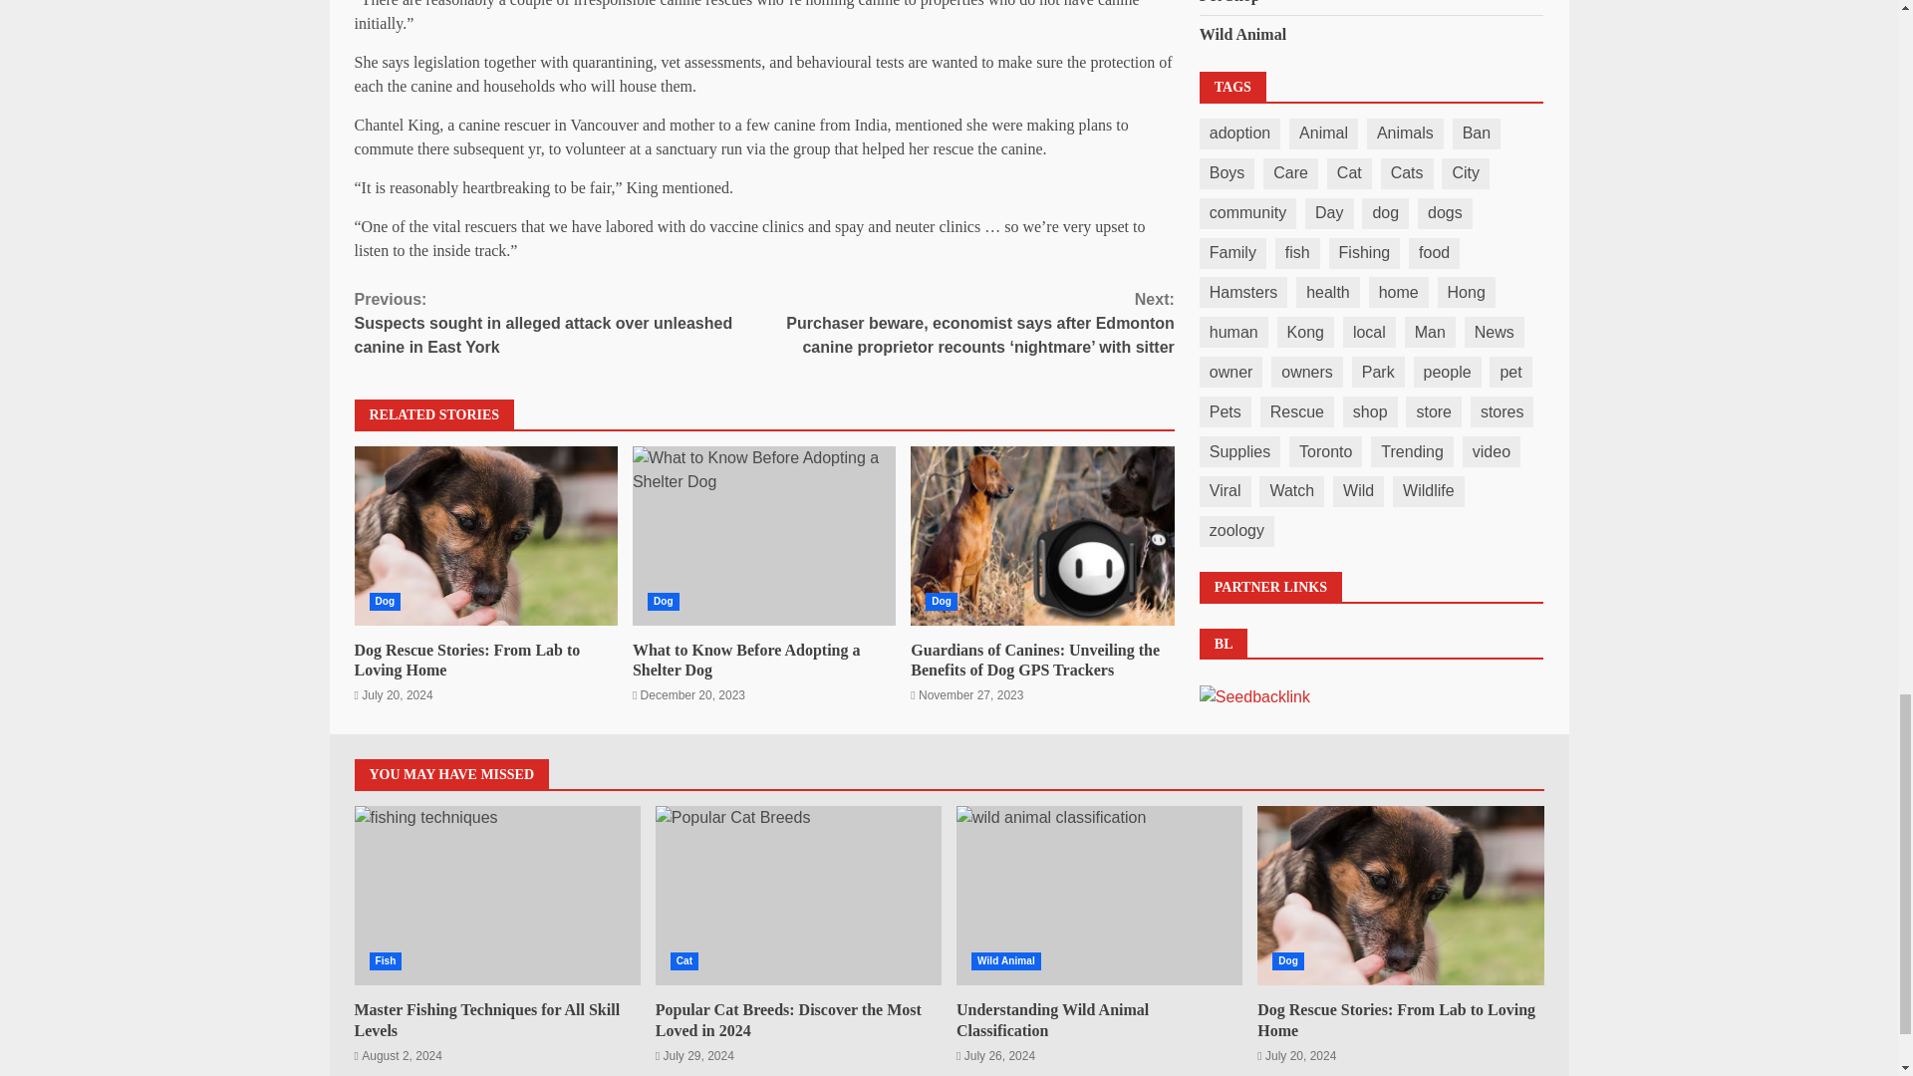 The width and height of the screenshot is (1913, 1076). Describe the element at coordinates (747, 660) in the screenshot. I see `What to Know Before Adopting a Shelter Dog` at that location.